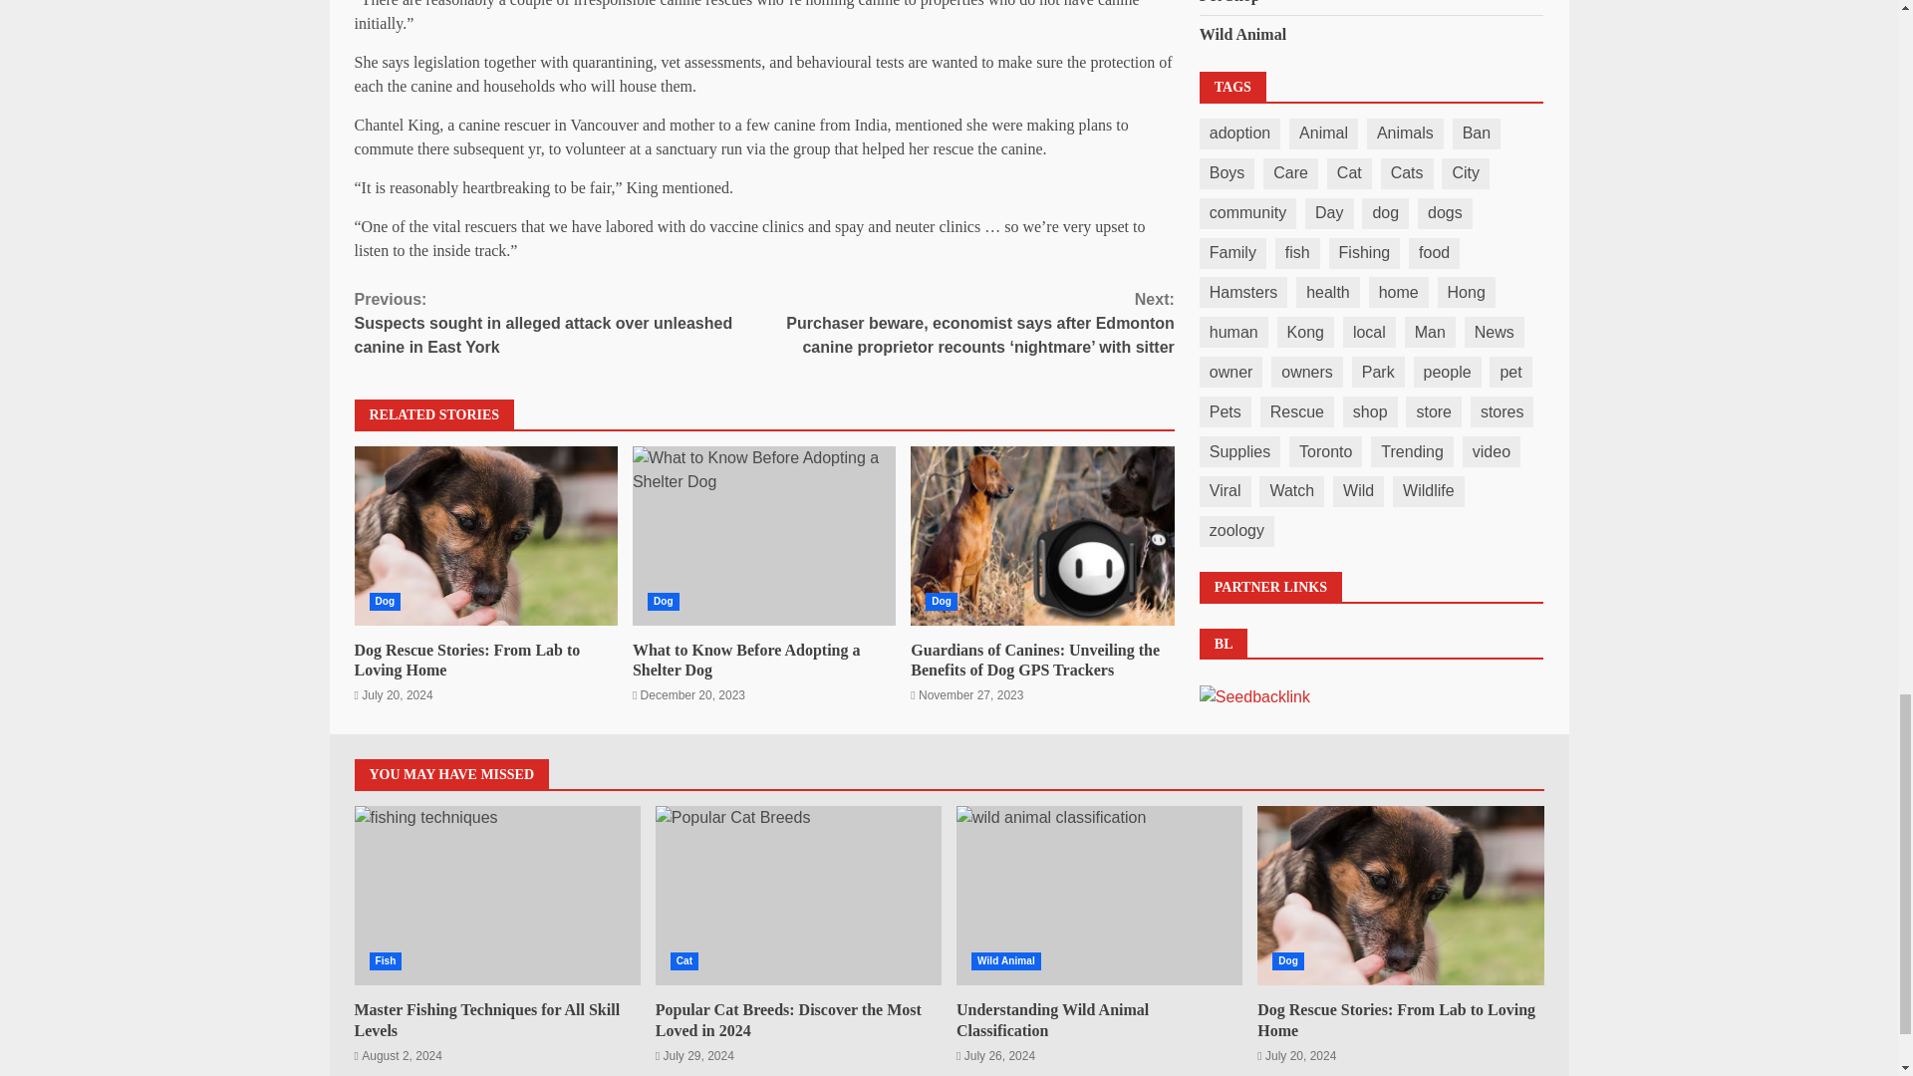 The width and height of the screenshot is (1913, 1076). Describe the element at coordinates (747, 660) in the screenshot. I see `What to Know Before Adopting a Shelter Dog` at that location.